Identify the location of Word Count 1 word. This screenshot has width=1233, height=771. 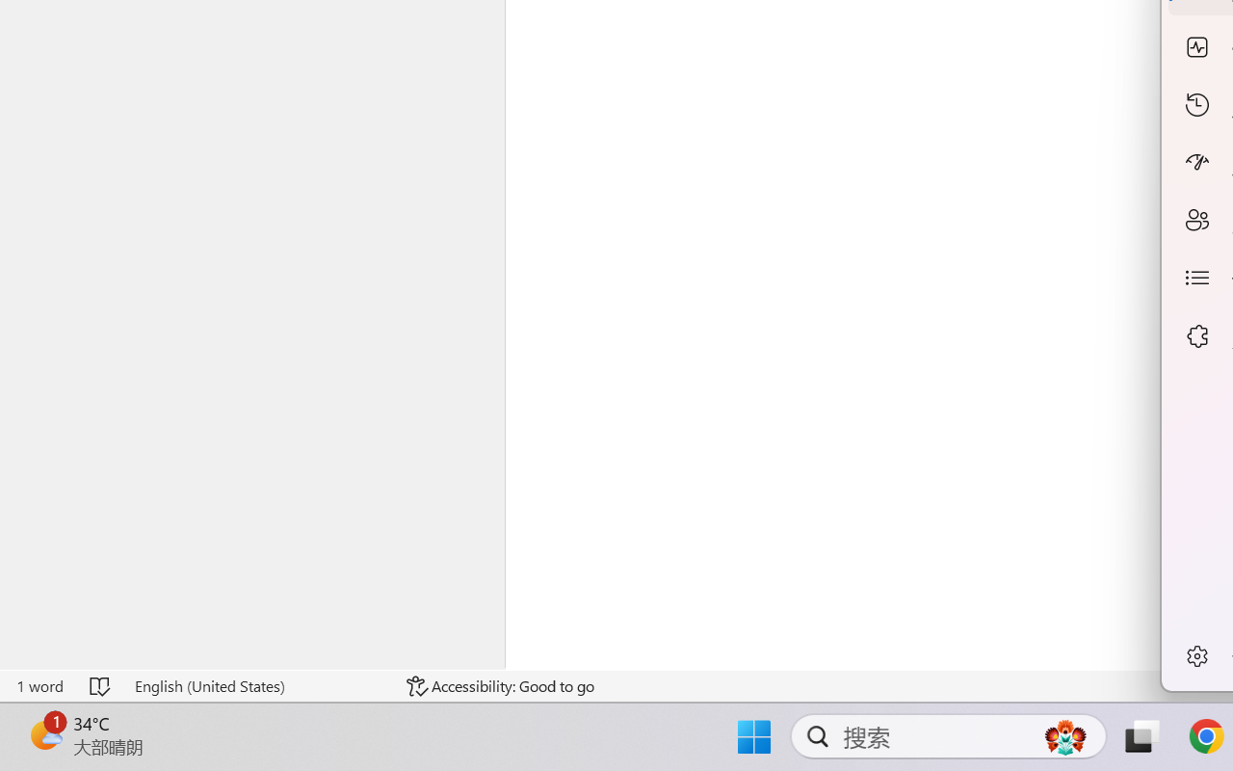
(39, 686).